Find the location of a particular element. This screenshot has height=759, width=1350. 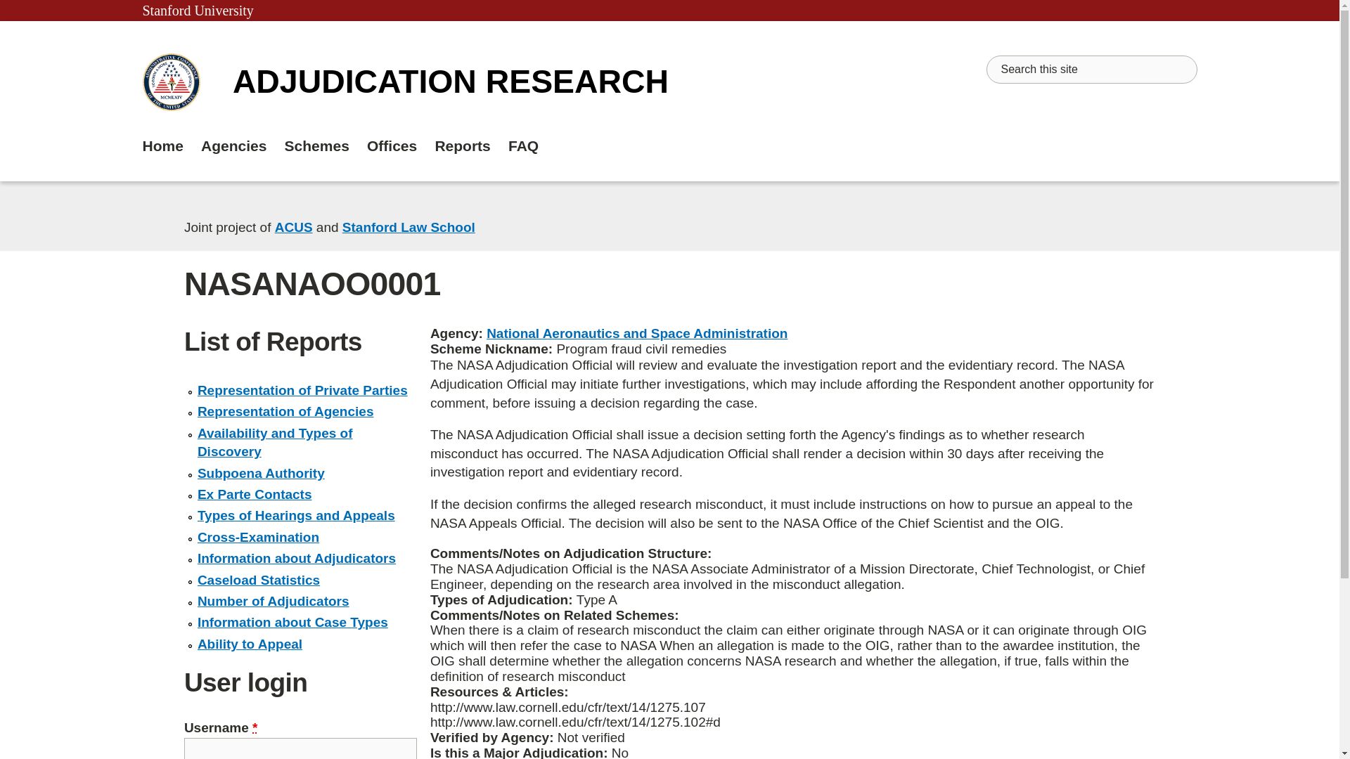

Offices is located at coordinates (392, 146).